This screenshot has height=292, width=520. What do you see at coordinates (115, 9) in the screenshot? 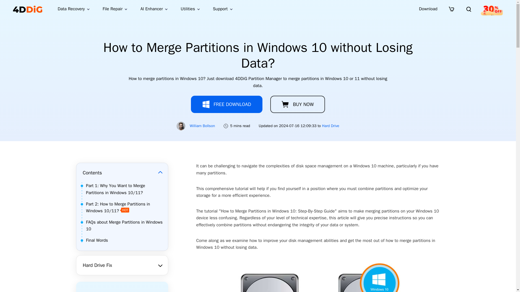
I see `File Repair` at bounding box center [115, 9].